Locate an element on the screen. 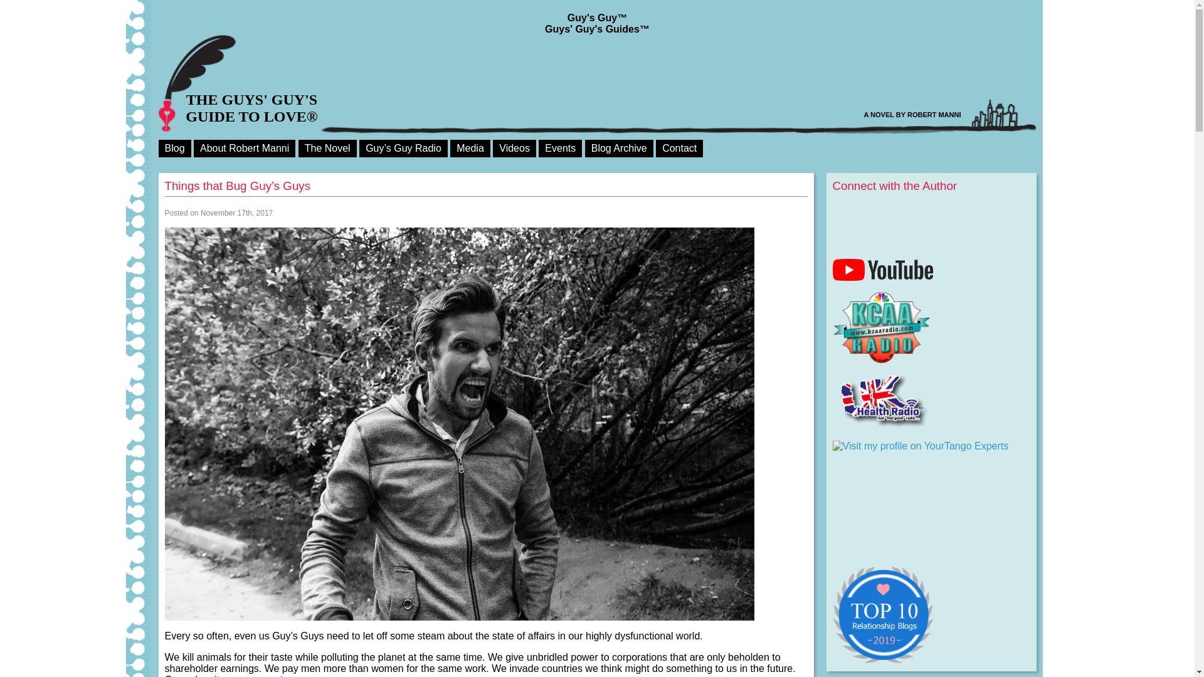 The width and height of the screenshot is (1204, 677). Blog is located at coordinates (174, 148).